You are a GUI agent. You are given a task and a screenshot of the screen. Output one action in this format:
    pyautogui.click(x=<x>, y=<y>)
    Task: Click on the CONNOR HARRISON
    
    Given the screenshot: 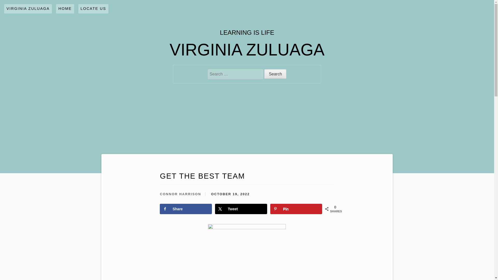 What is the action you would take?
    pyautogui.click(x=181, y=194)
    